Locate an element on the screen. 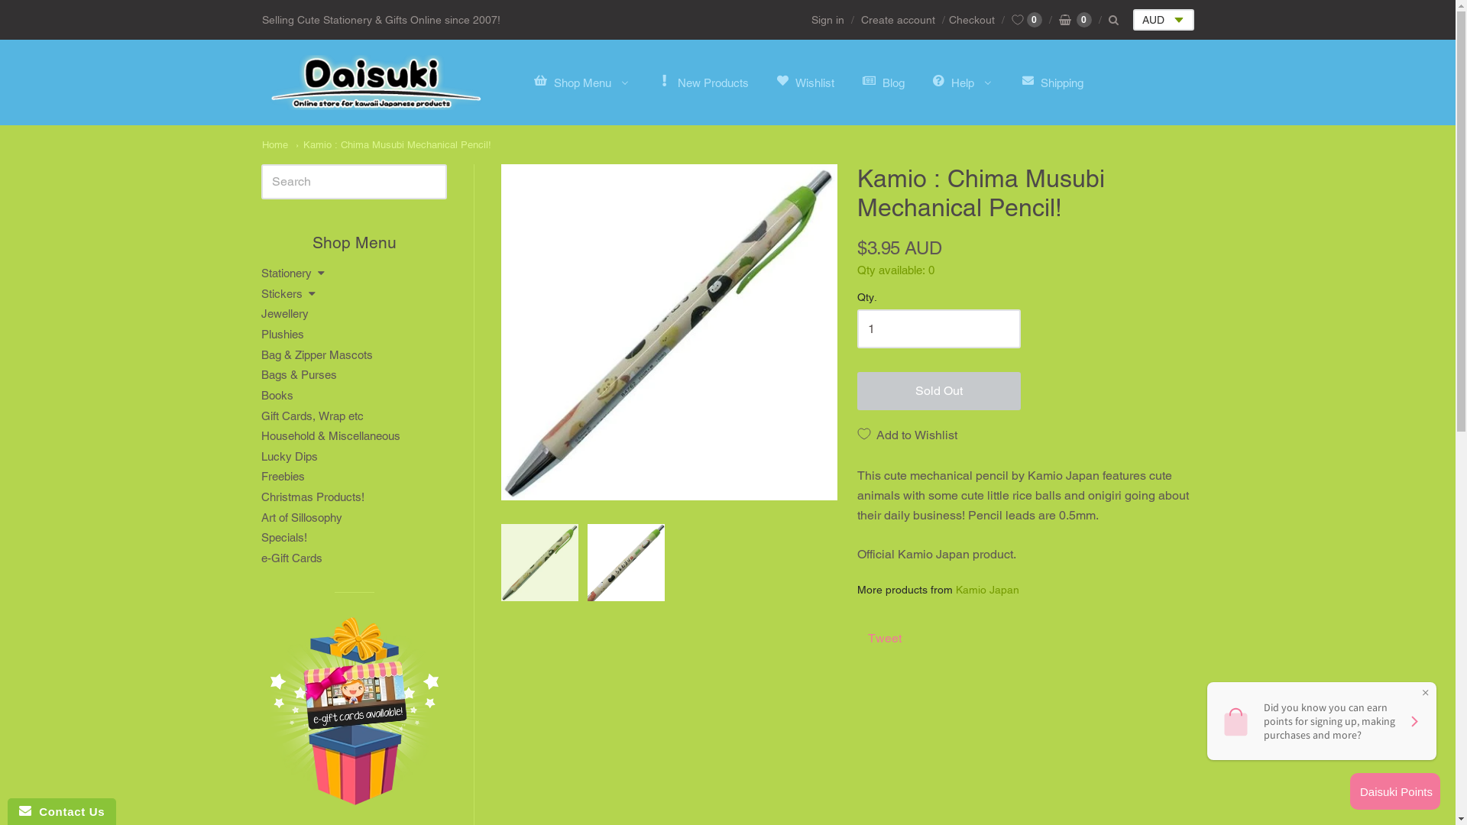  Books is located at coordinates (355, 396).